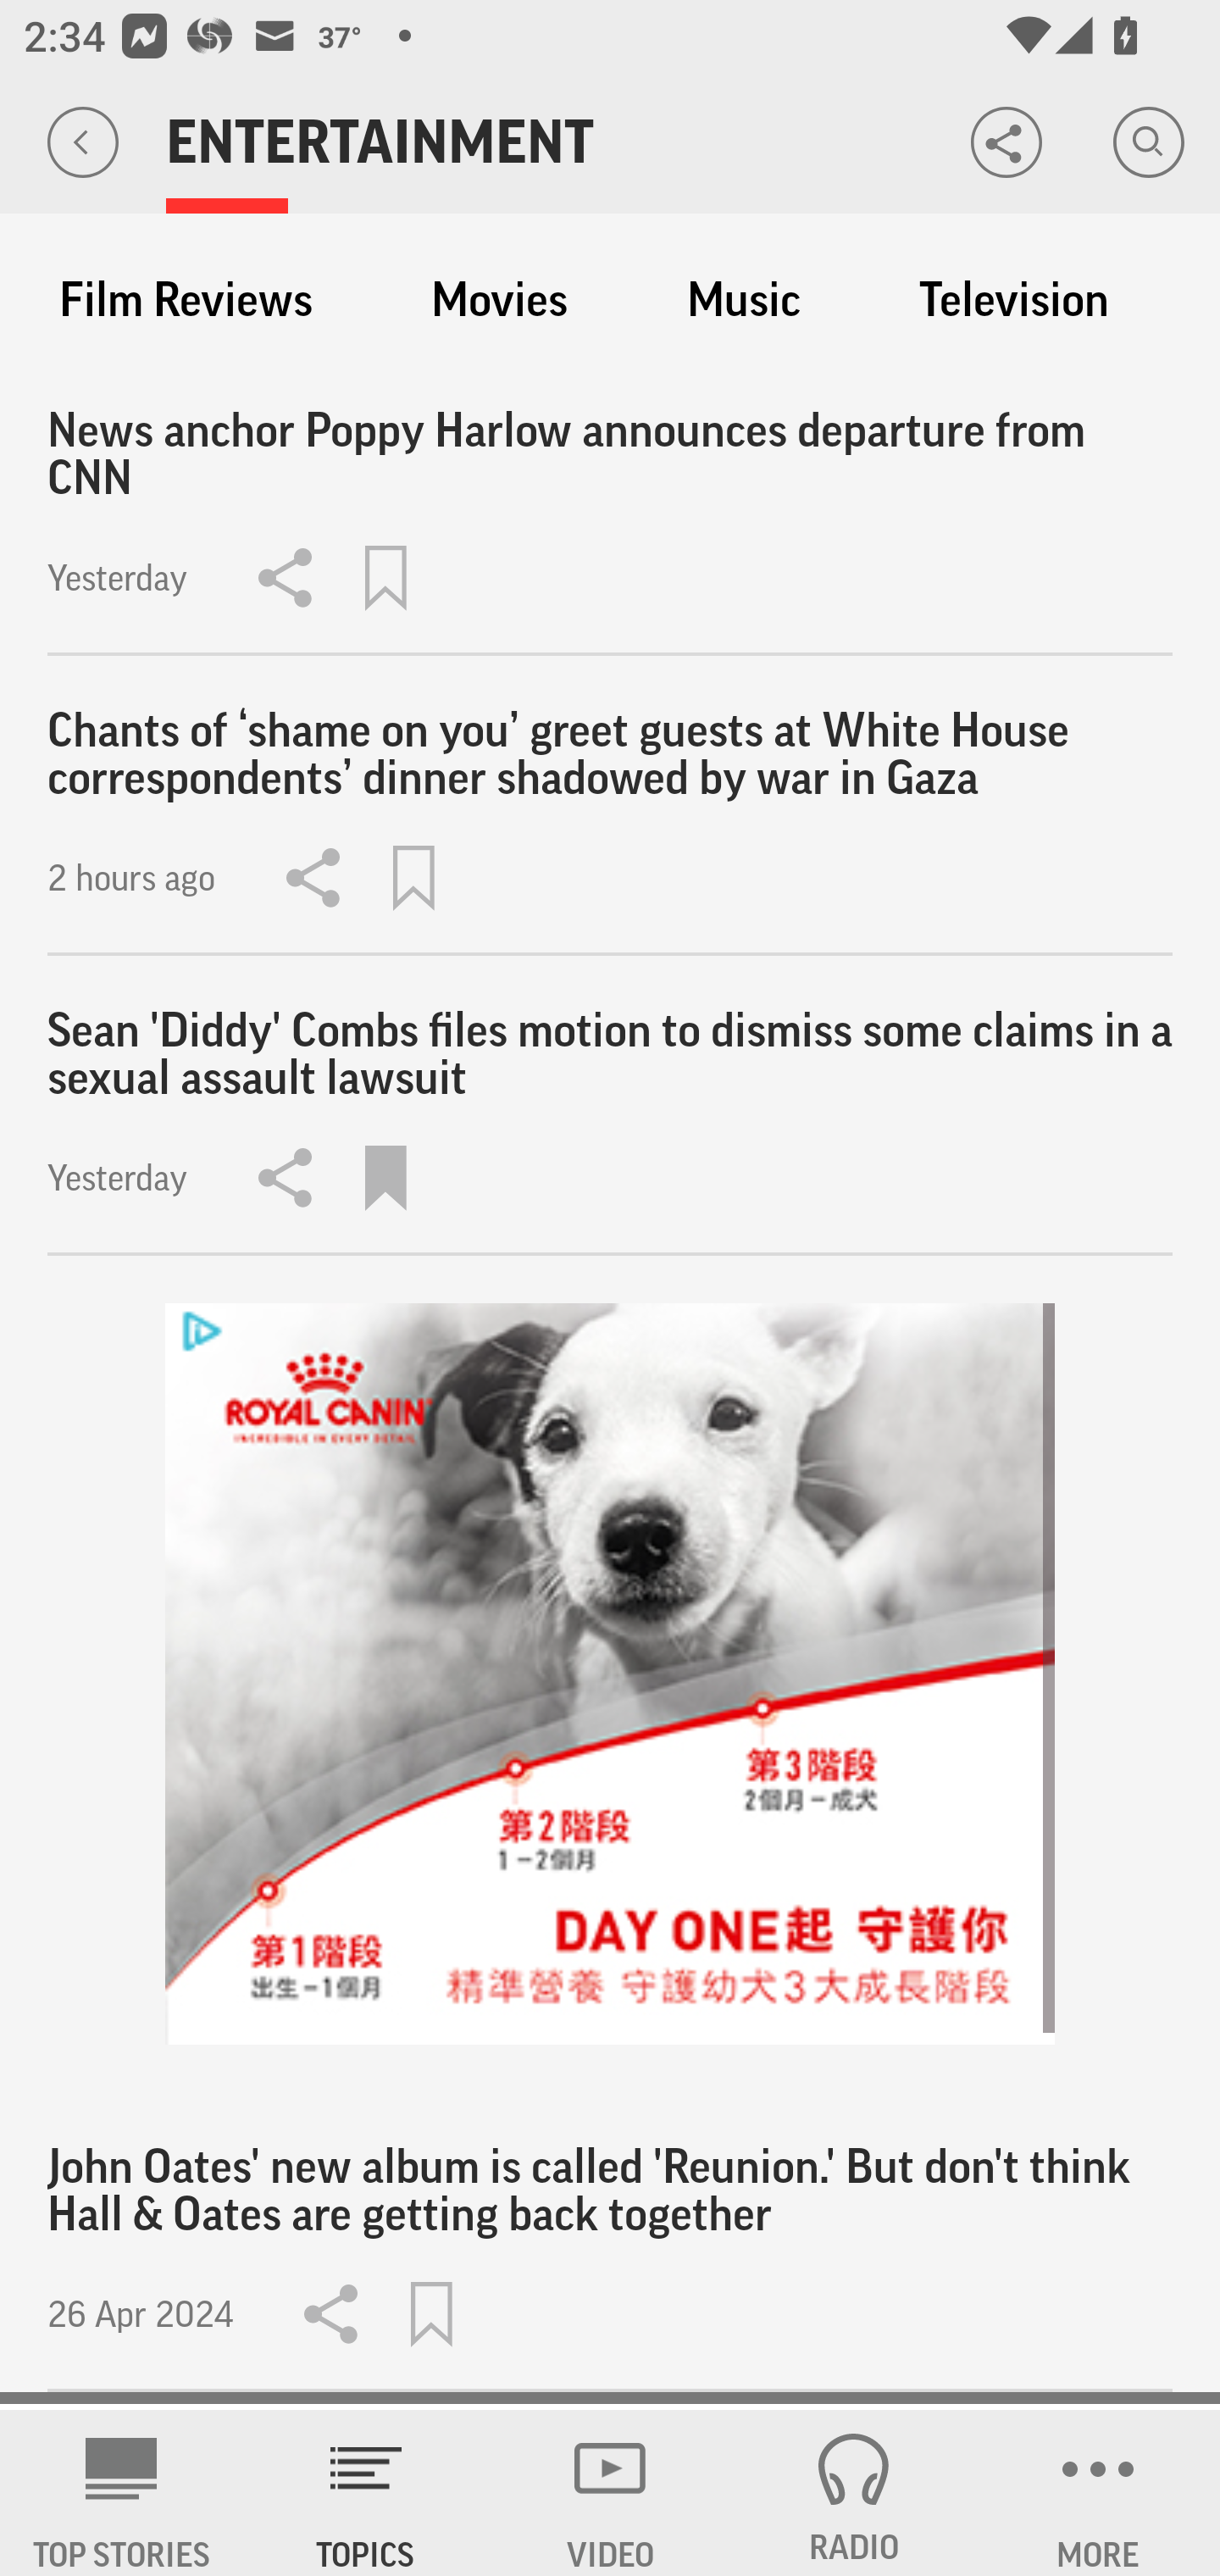 The height and width of the screenshot is (2576, 1220). Describe the element at coordinates (186, 300) in the screenshot. I see `Film Reviews` at that location.